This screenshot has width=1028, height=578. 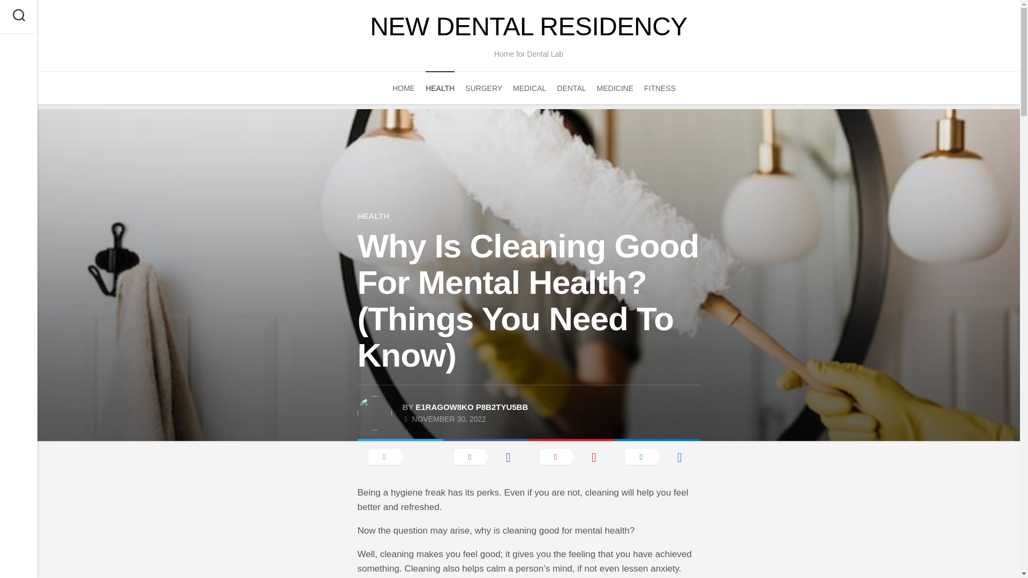 What do you see at coordinates (657, 456) in the screenshot?
I see `Share on LinkedIn` at bounding box center [657, 456].